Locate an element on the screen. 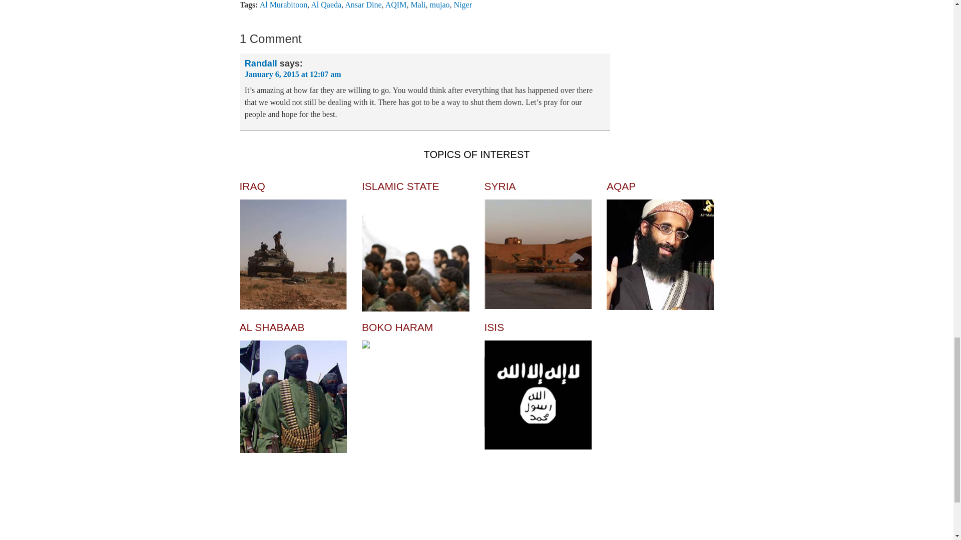  Mali is located at coordinates (417, 5).